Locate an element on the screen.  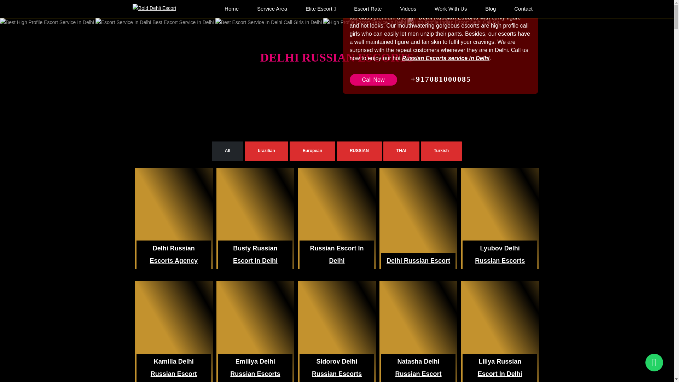
Elite Escort is located at coordinates (321, 8).